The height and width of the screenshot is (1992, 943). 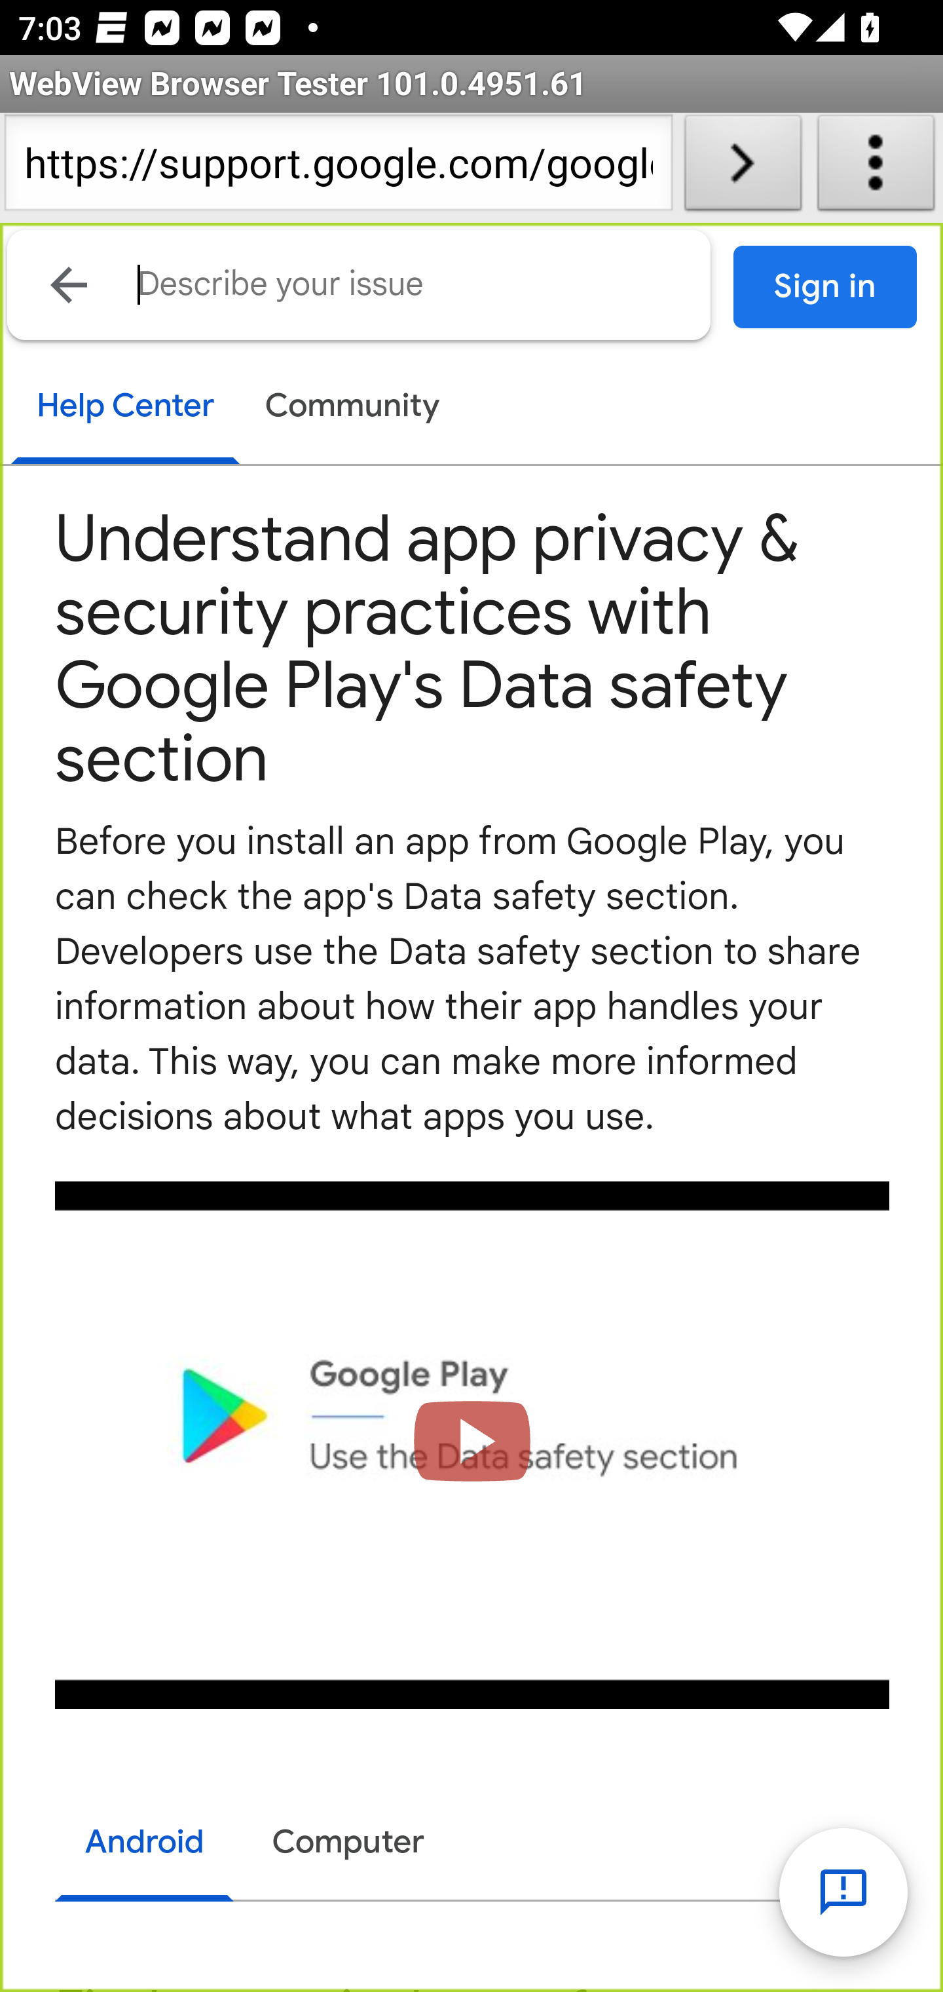 I want to click on About WebView, so click(x=876, y=168).